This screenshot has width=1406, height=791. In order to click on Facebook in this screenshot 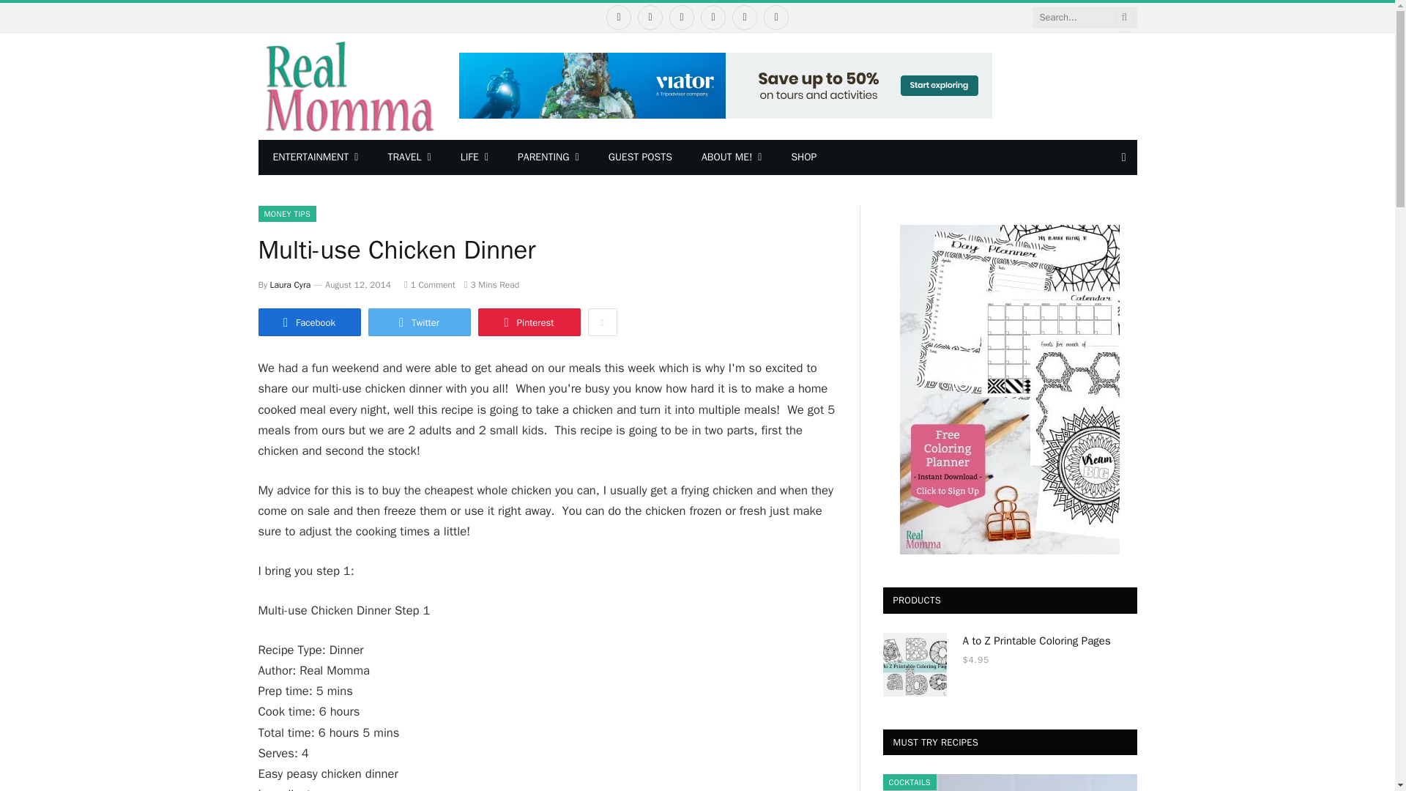, I will do `click(618, 18)`.